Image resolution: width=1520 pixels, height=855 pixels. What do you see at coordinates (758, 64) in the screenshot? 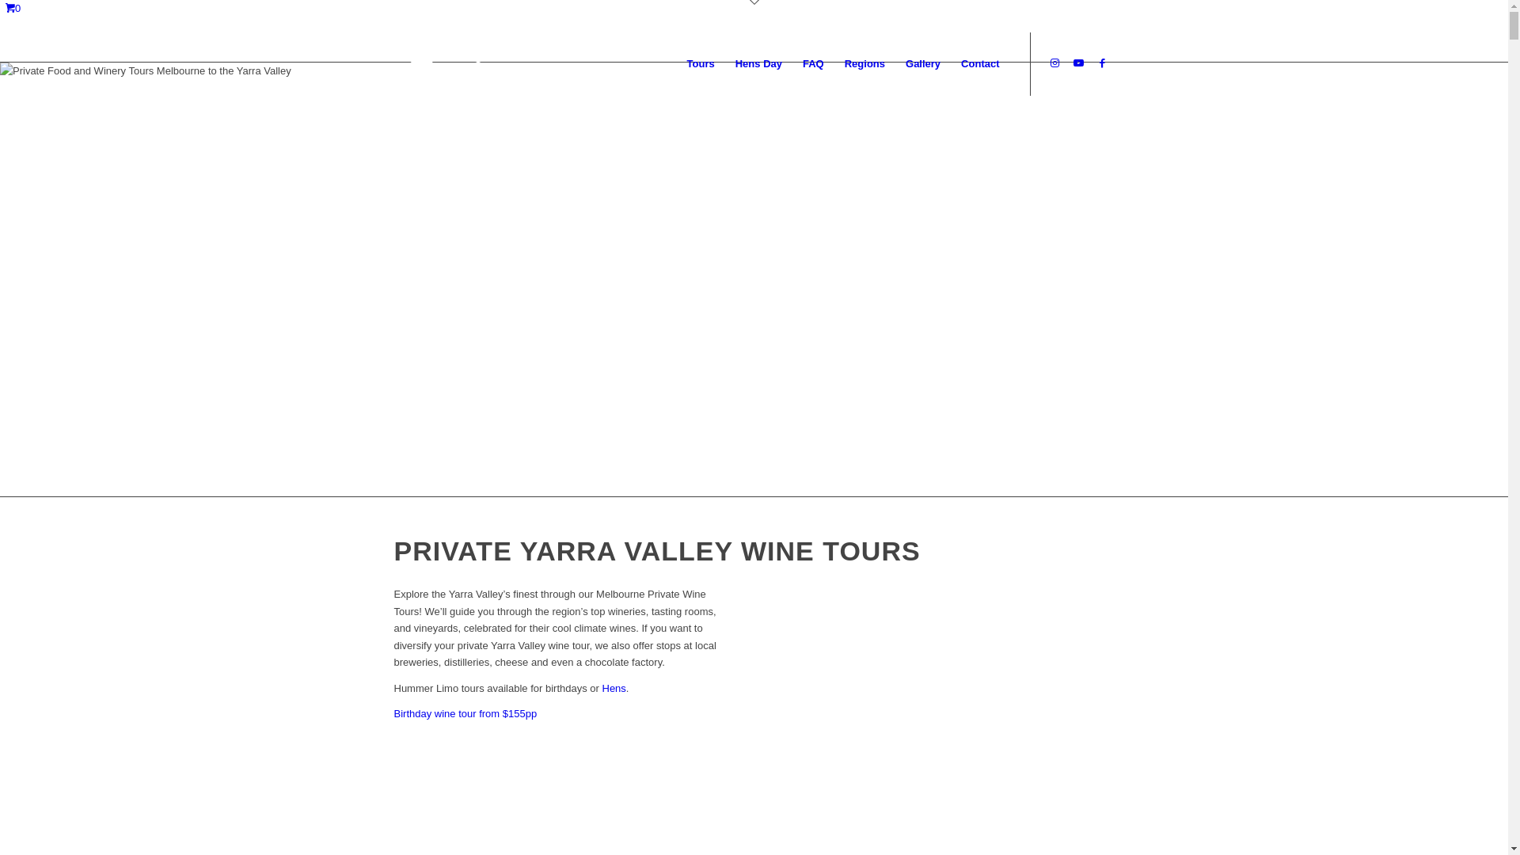
I see `Hens Day` at bounding box center [758, 64].